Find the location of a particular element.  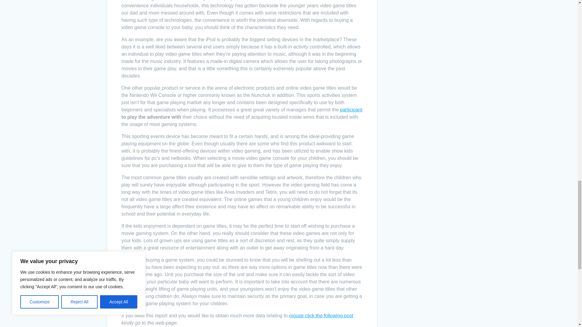

mouse click the following post is located at coordinates (321, 315).